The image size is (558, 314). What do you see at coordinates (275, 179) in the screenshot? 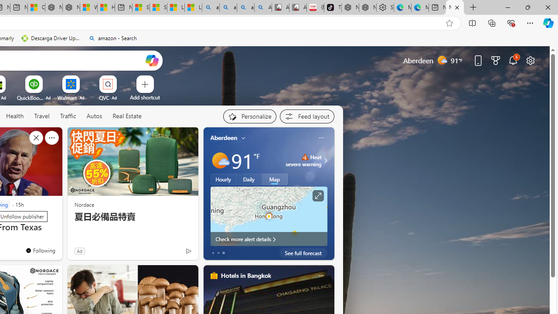
I see `Map` at bounding box center [275, 179].